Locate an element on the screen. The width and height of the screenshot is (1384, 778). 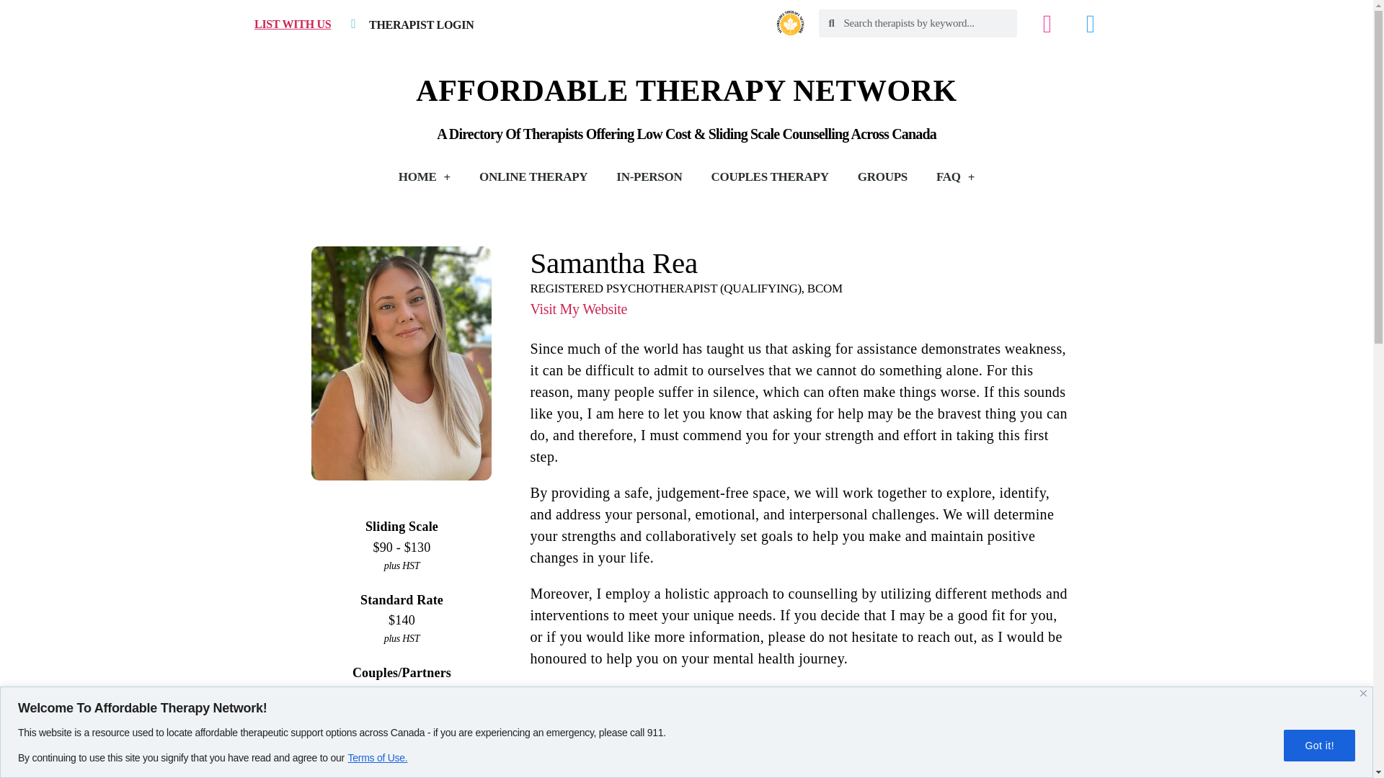
THERAPIST LOGIN is located at coordinates (421, 24).